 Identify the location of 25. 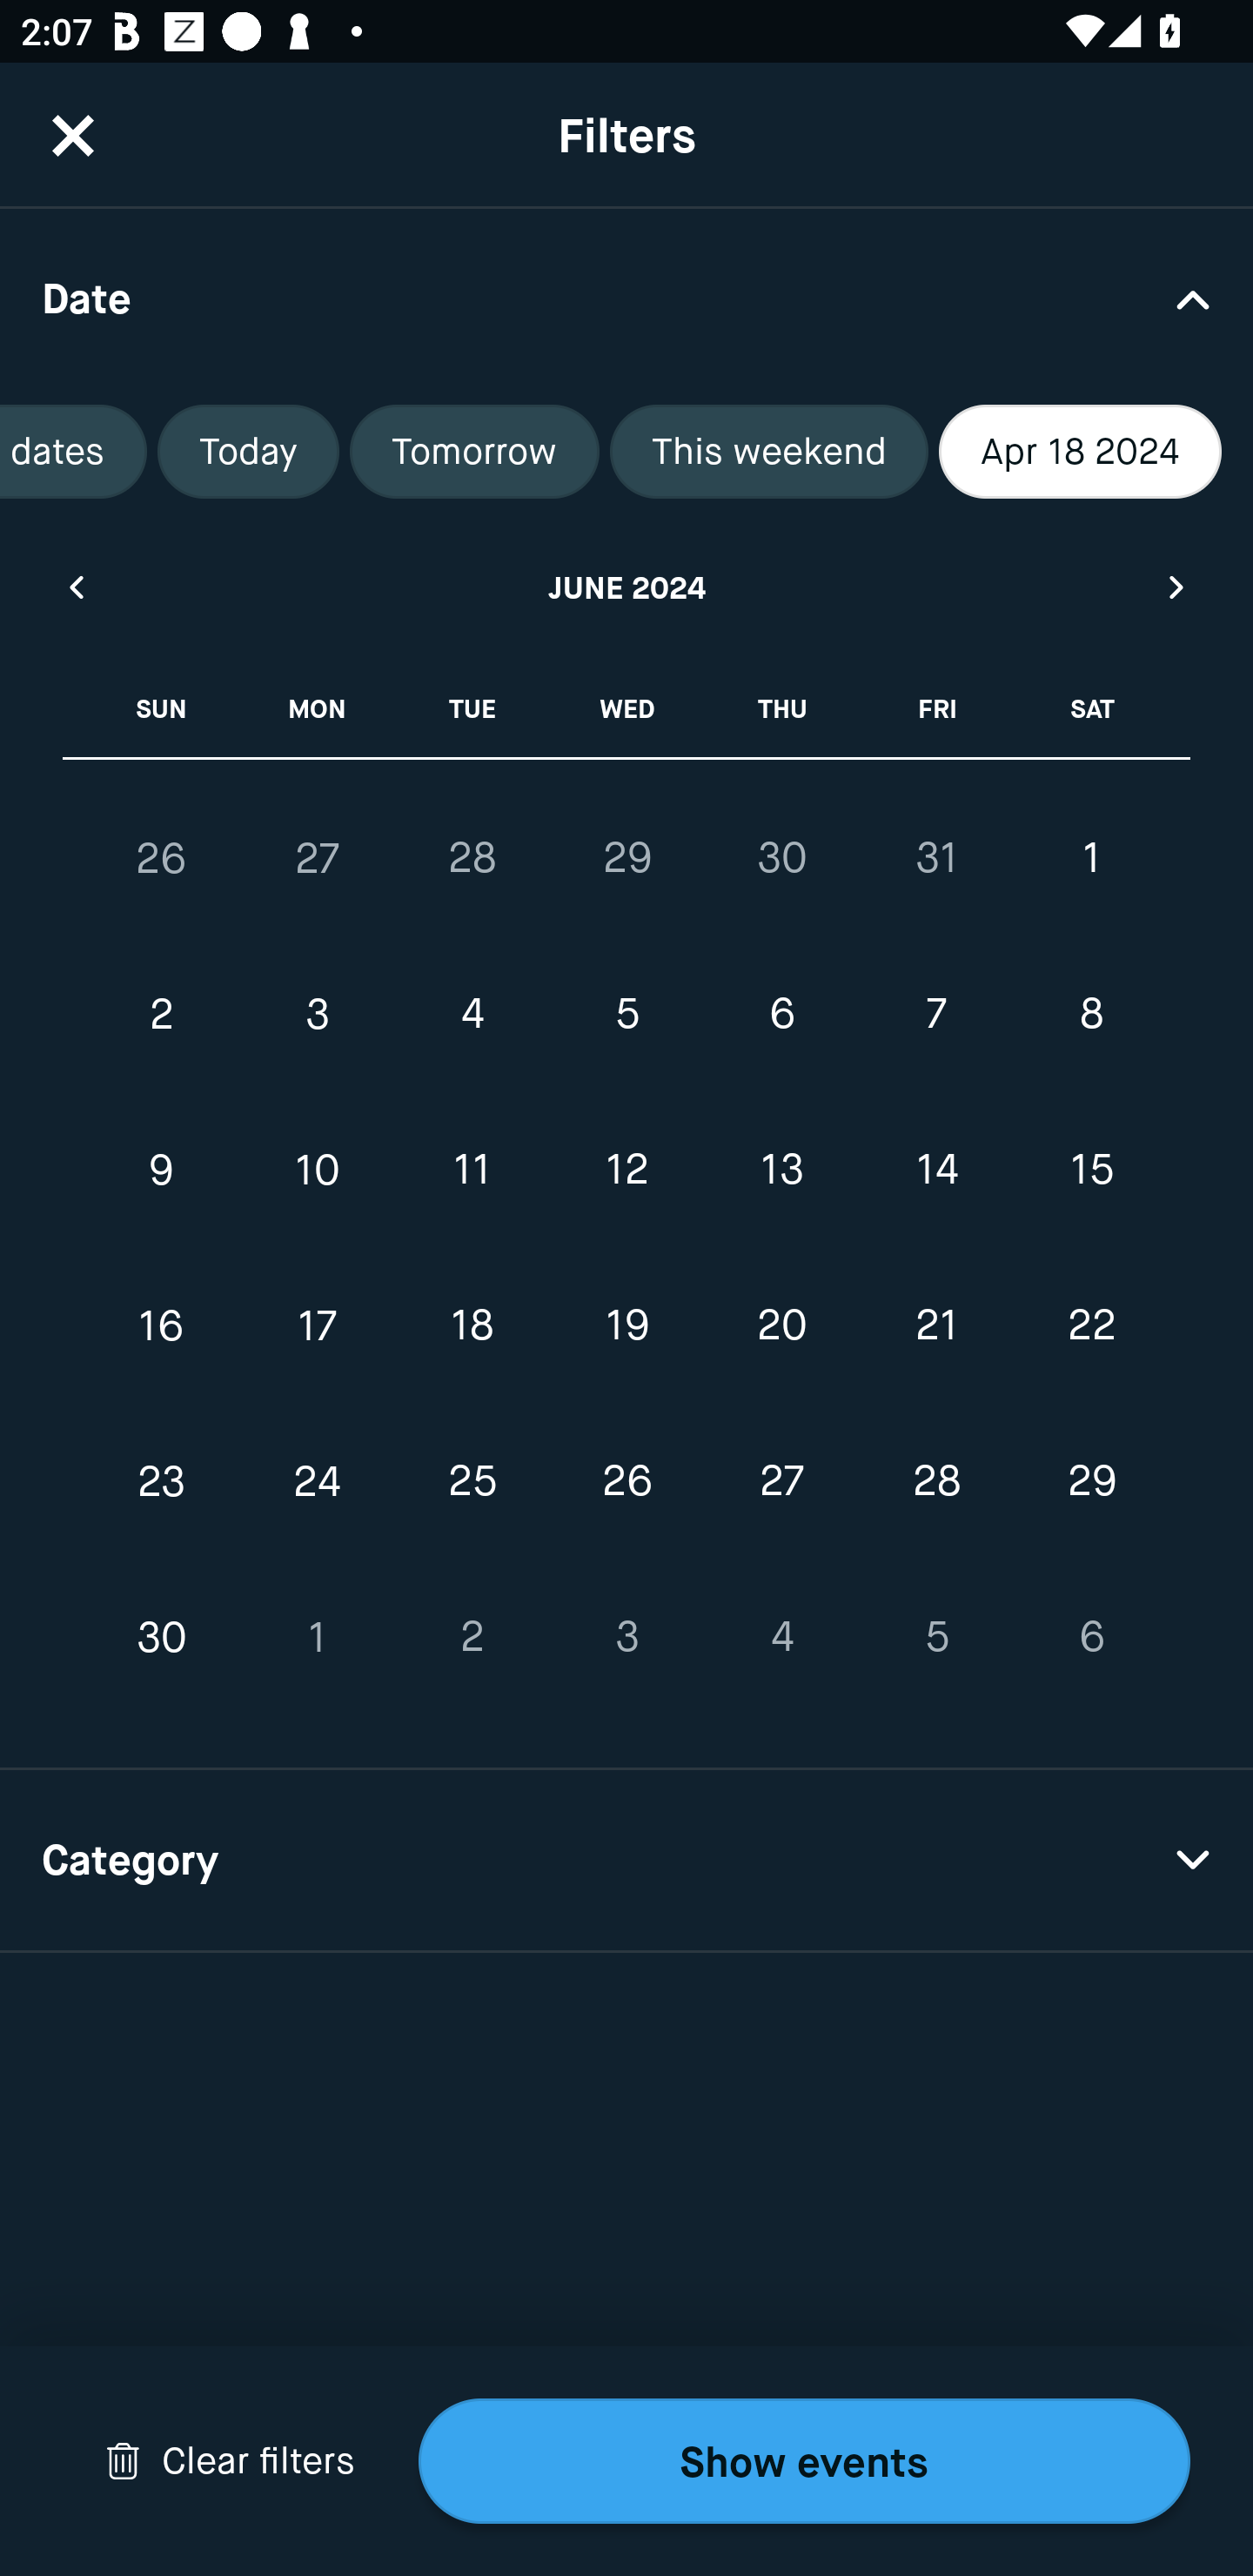
(472, 1481).